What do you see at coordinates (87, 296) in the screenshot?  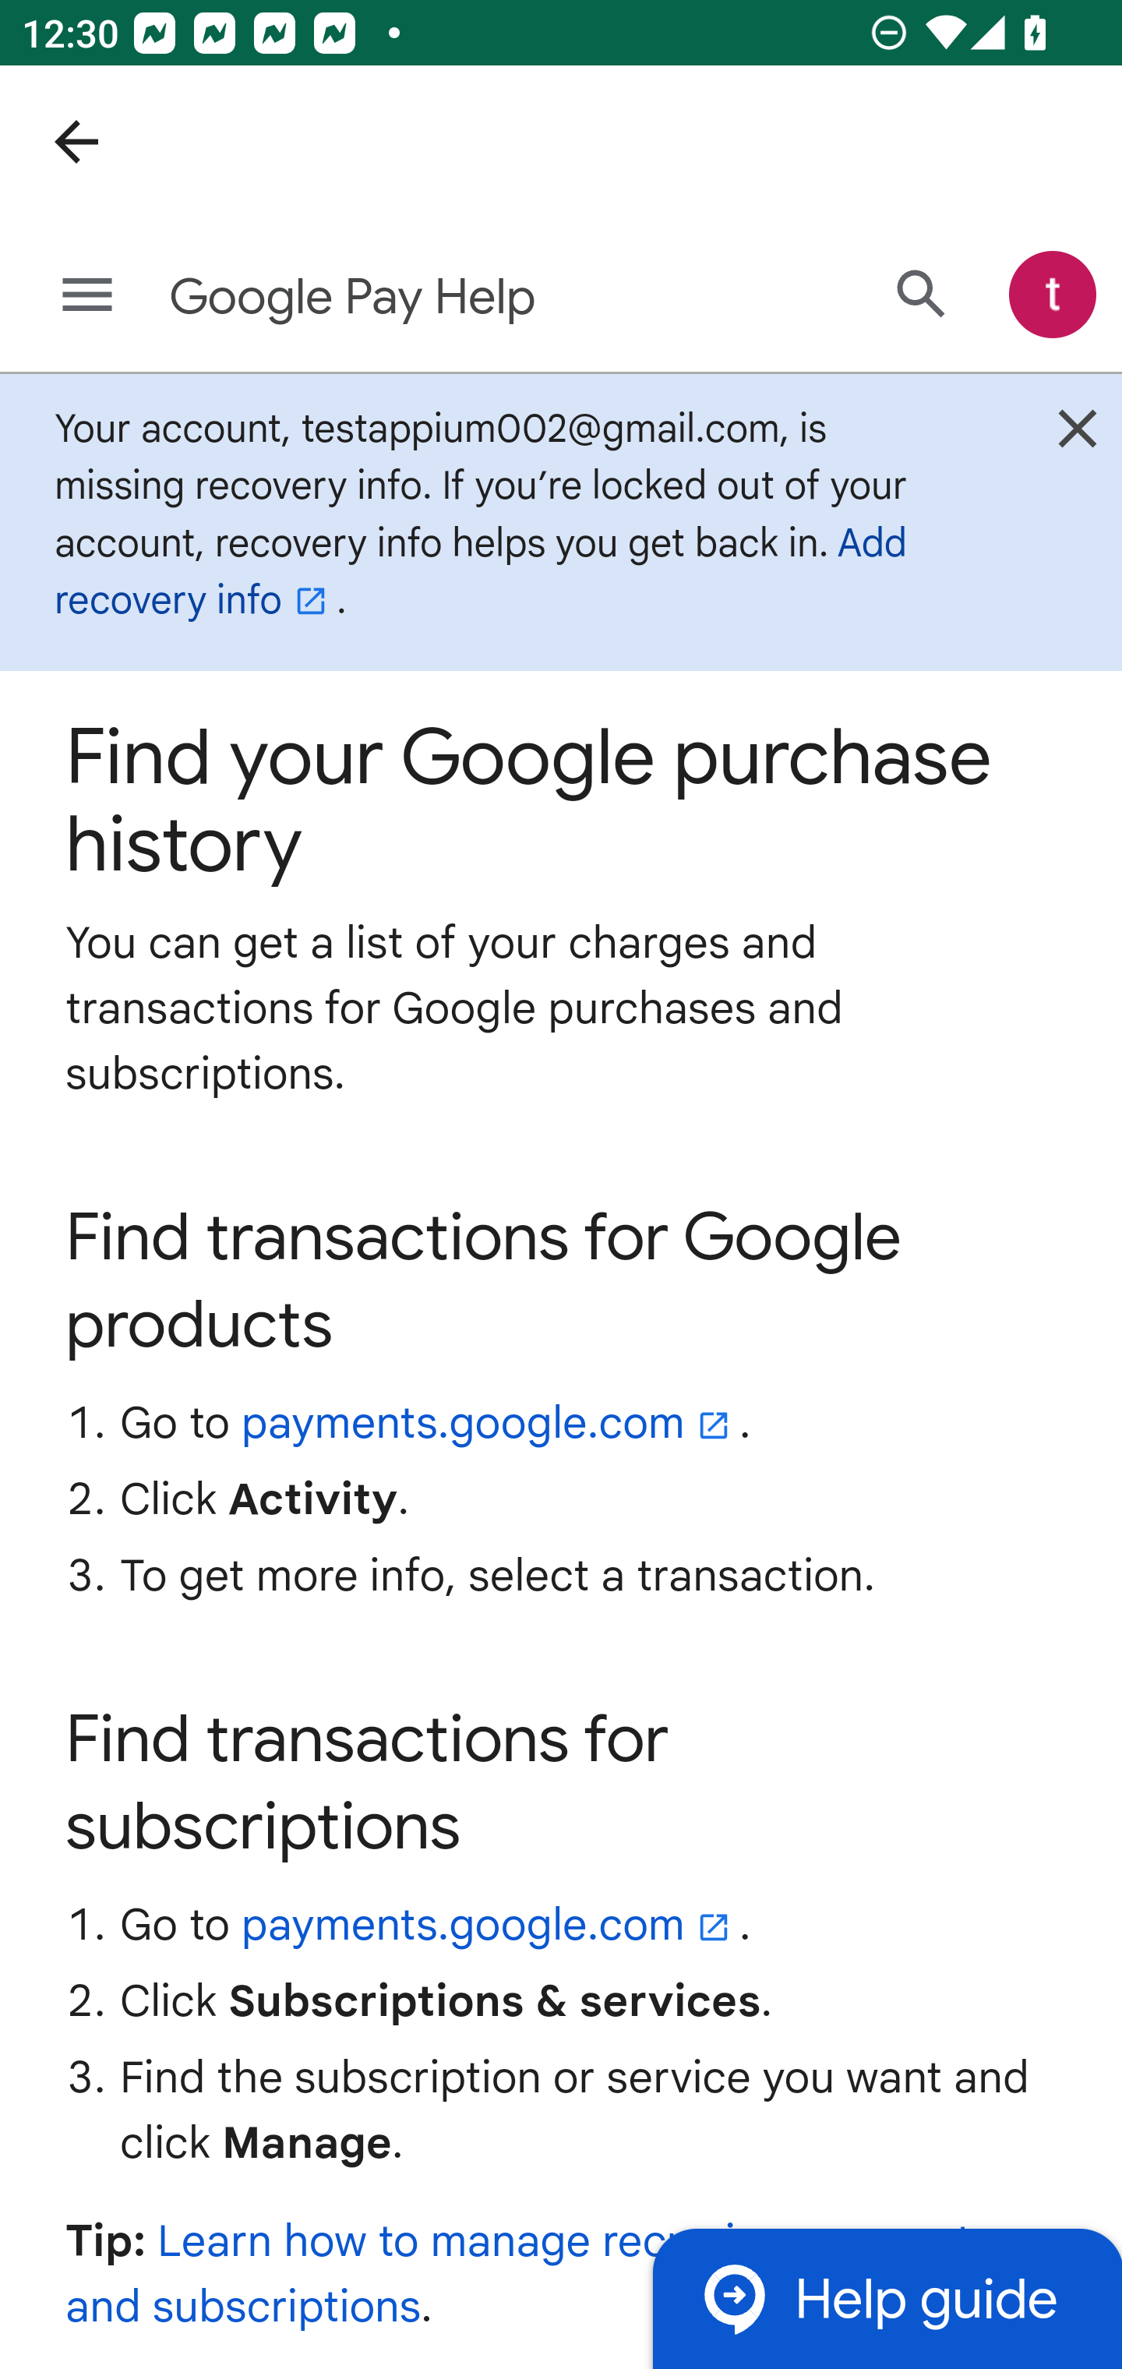 I see `Main menu` at bounding box center [87, 296].